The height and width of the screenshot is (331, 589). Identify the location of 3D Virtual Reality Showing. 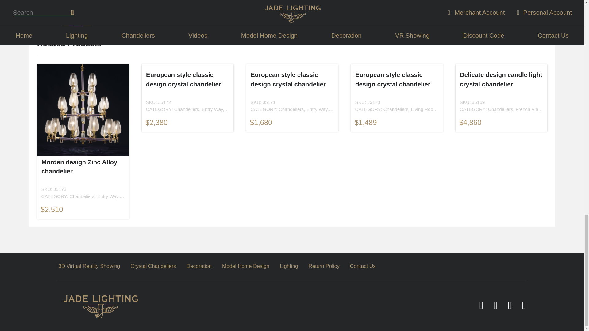
(91, 266).